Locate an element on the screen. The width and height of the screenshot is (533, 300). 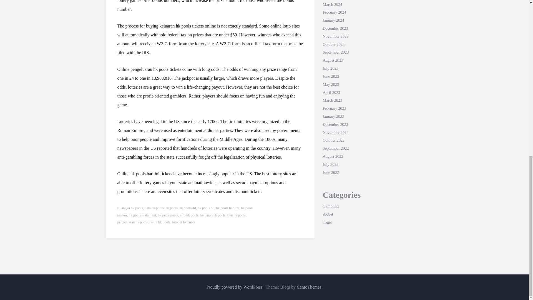
live hk pools is located at coordinates (237, 215).